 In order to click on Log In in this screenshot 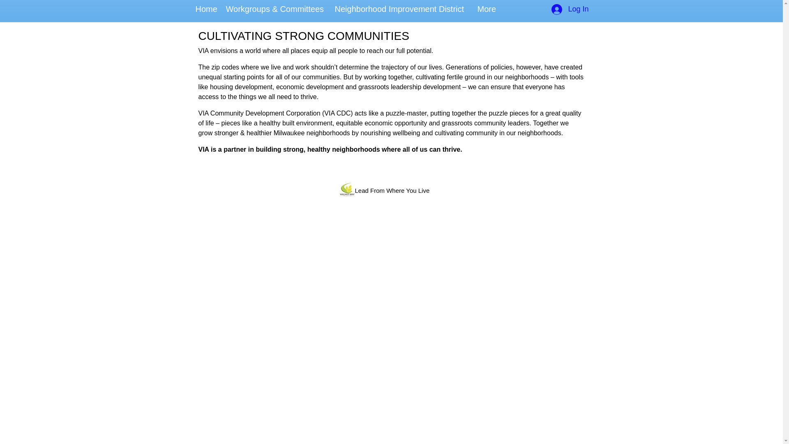, I will do `click(570, 9)`.